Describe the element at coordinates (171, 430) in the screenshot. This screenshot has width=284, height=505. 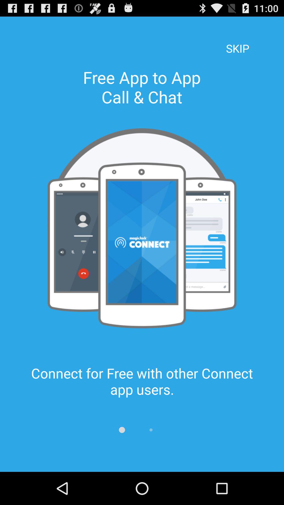
I see `open item below connect for free` at that location.